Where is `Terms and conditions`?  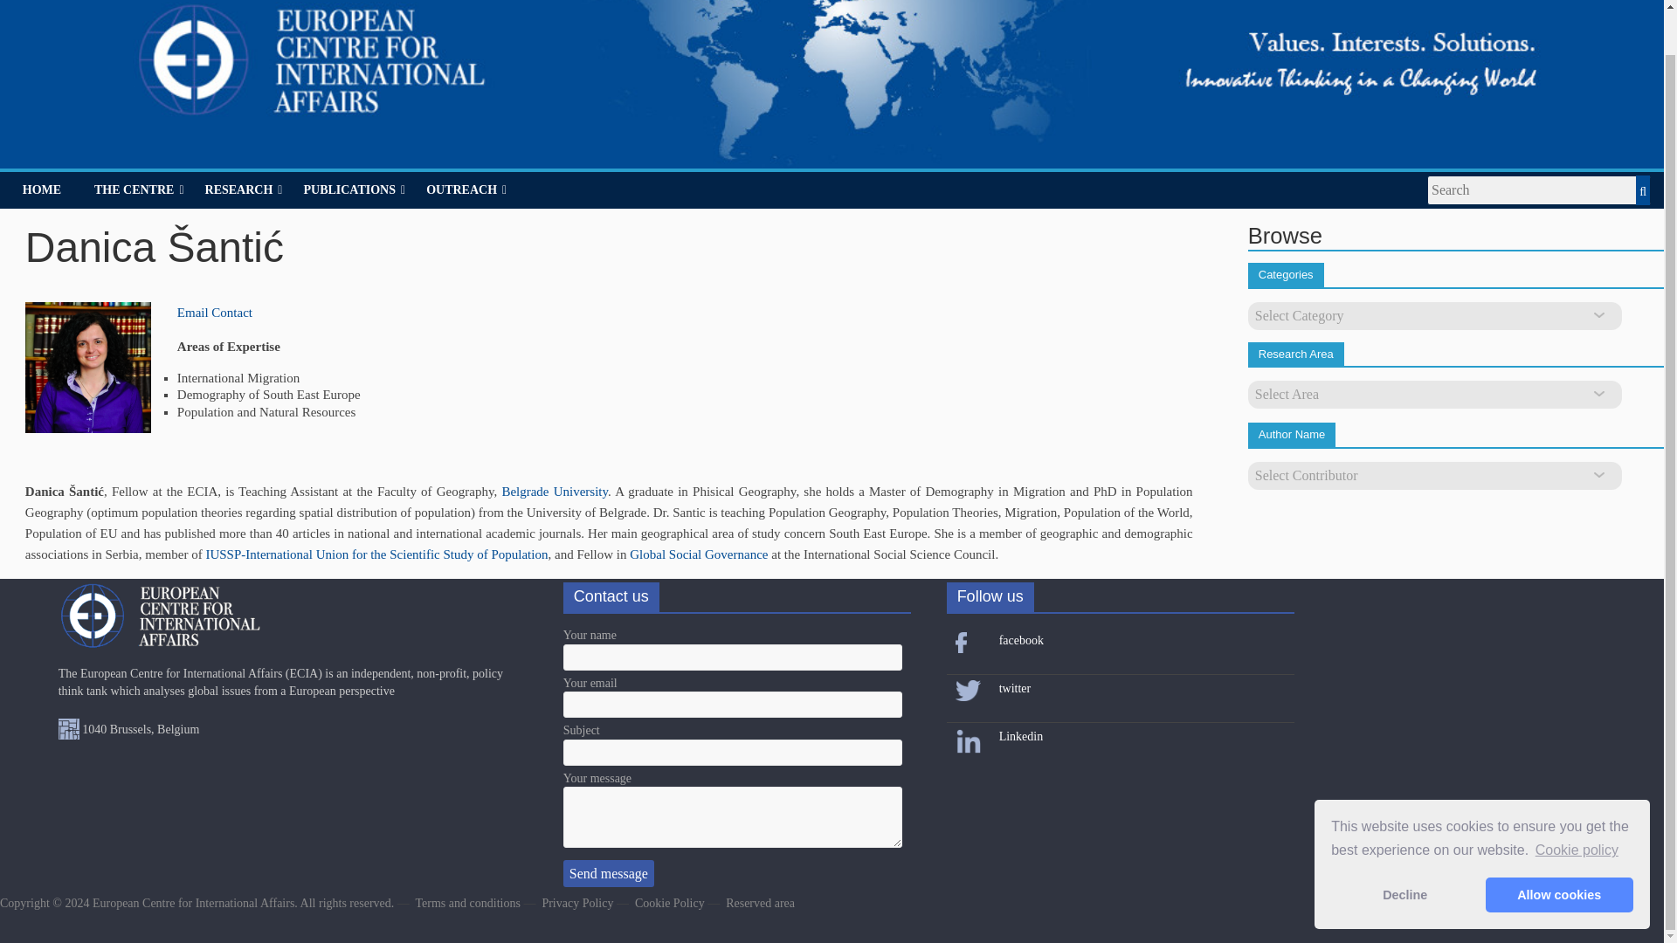 Terms and conditions is located at coordinates (468, 903).